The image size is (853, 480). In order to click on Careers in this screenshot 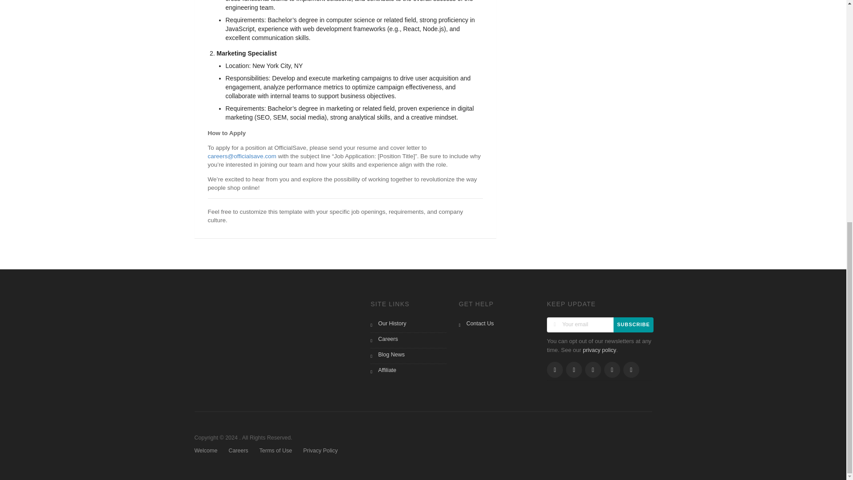, I will do `click(238, 451)`.